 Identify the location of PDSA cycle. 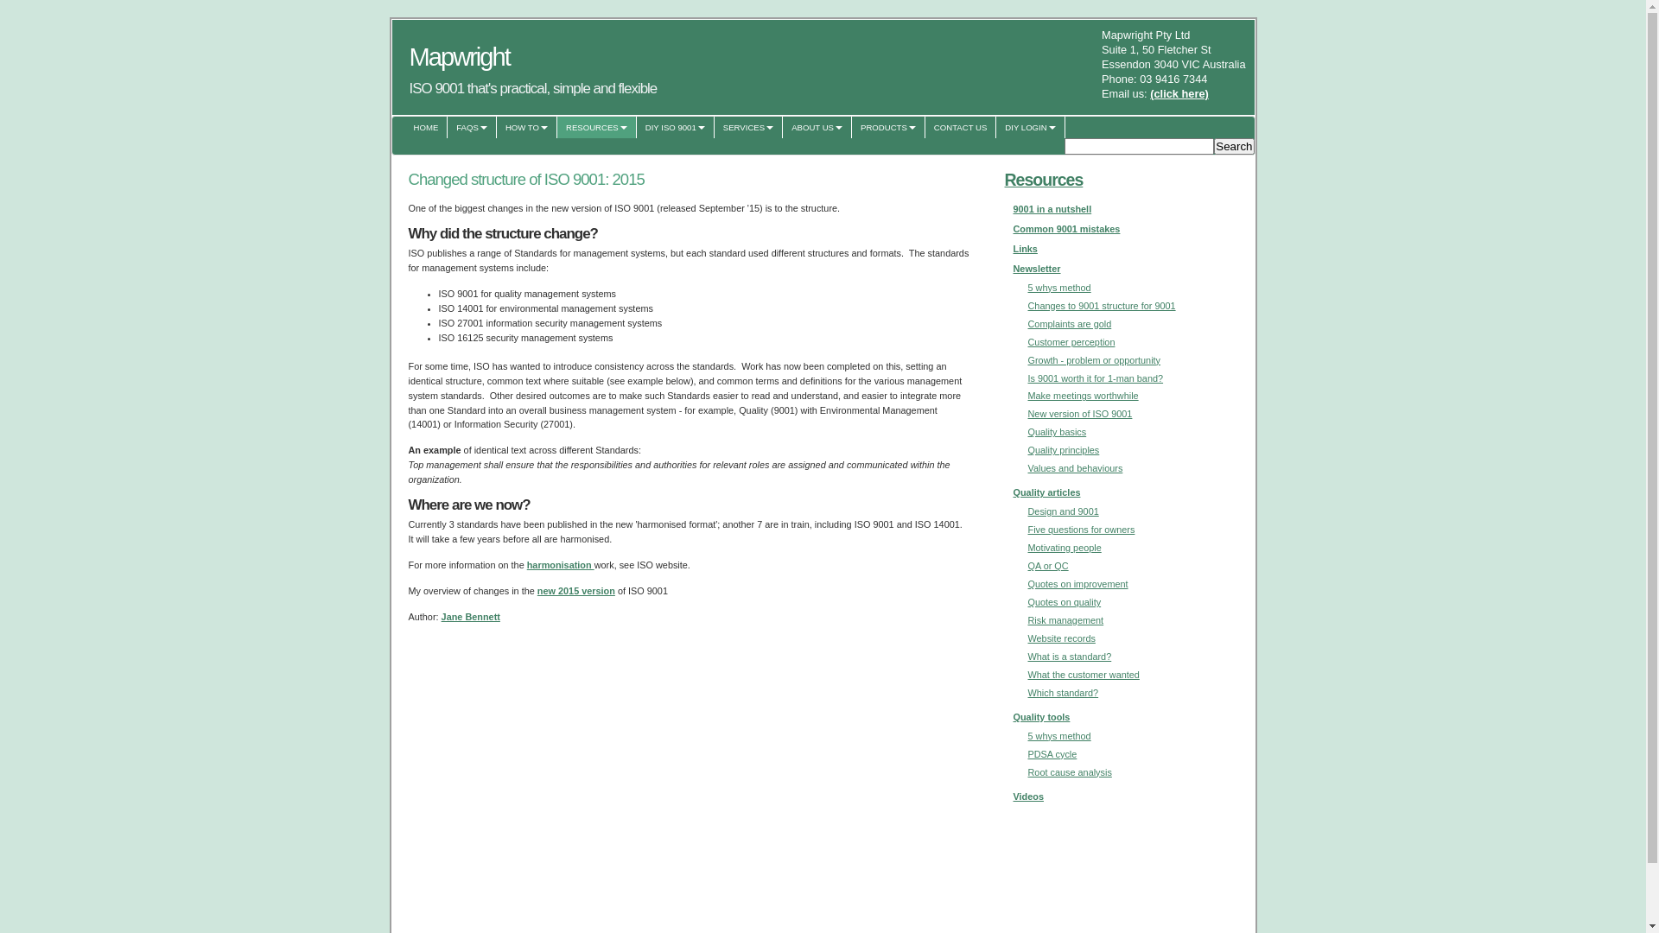
(1052, 754).